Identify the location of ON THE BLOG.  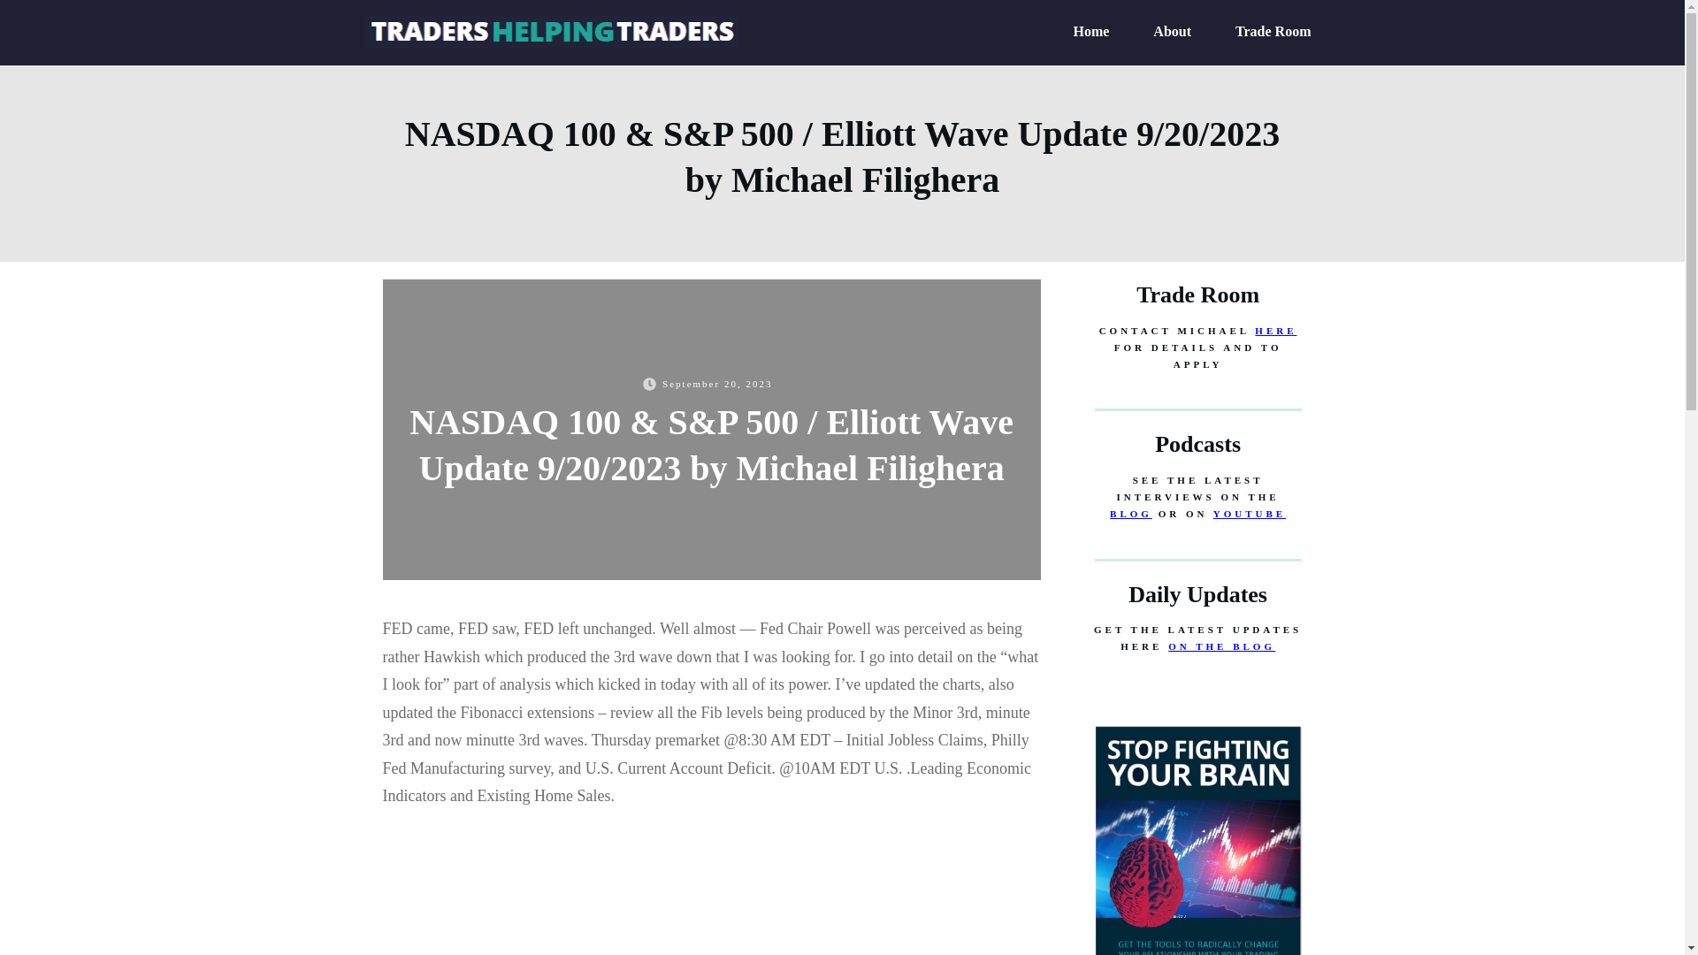
(1220, 646).